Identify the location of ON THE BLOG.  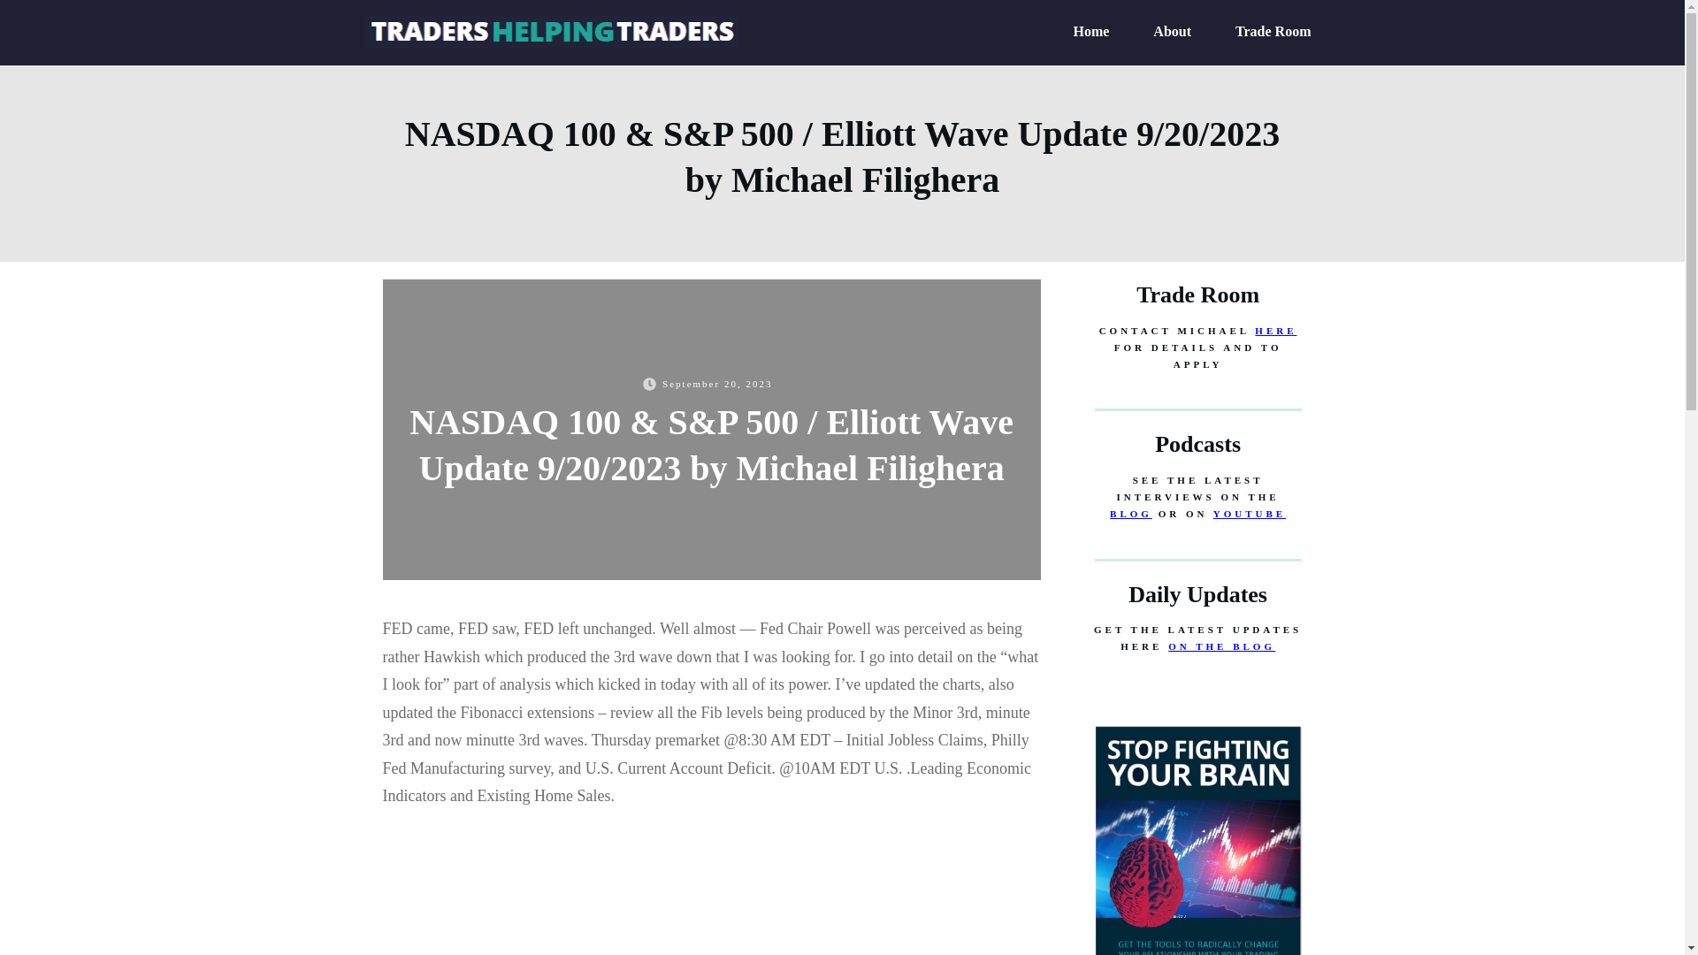
(1220, 646).